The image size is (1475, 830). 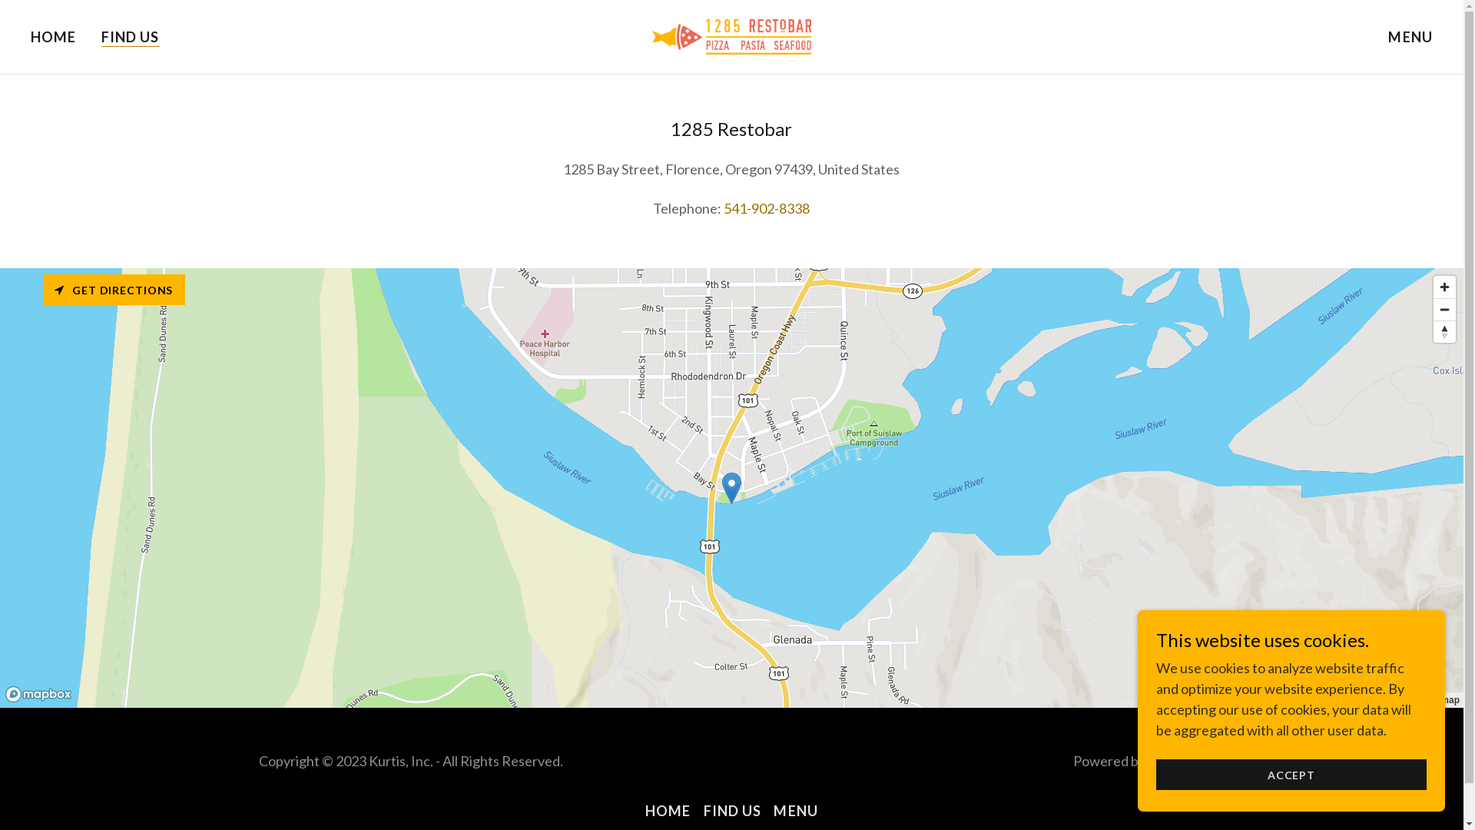 I want to click on Zoom out, so click(x=1444, y=310).